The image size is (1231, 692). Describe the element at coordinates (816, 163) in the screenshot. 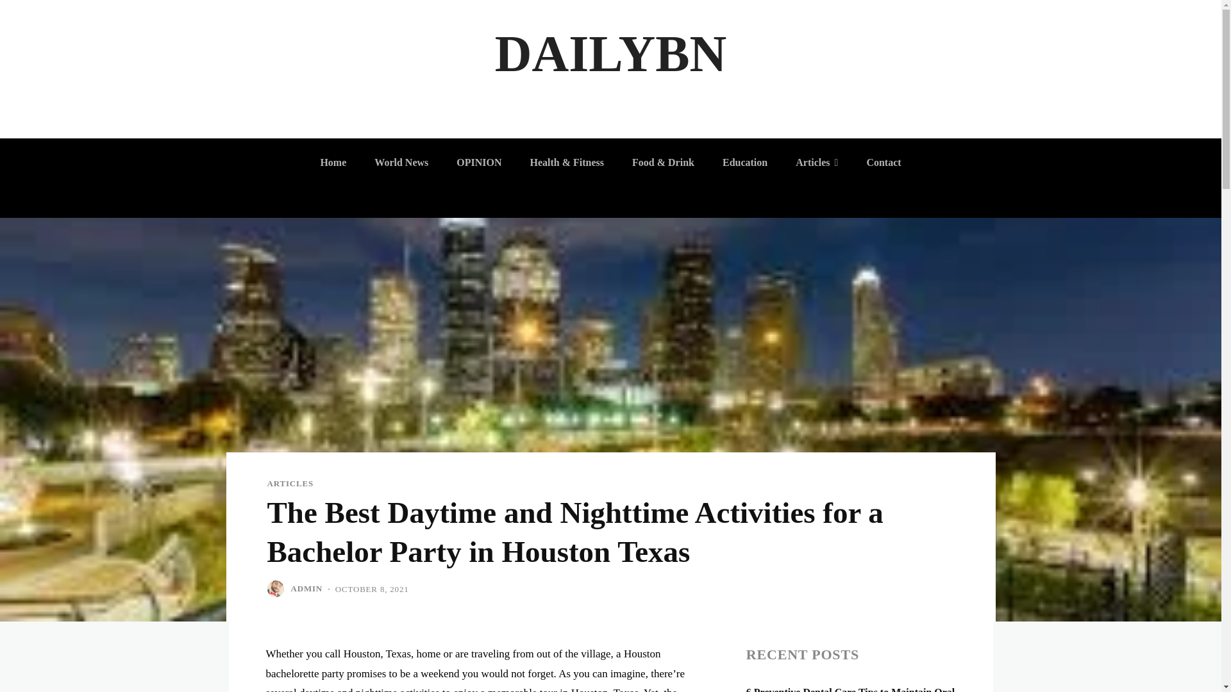

I see `Articles` at that location.